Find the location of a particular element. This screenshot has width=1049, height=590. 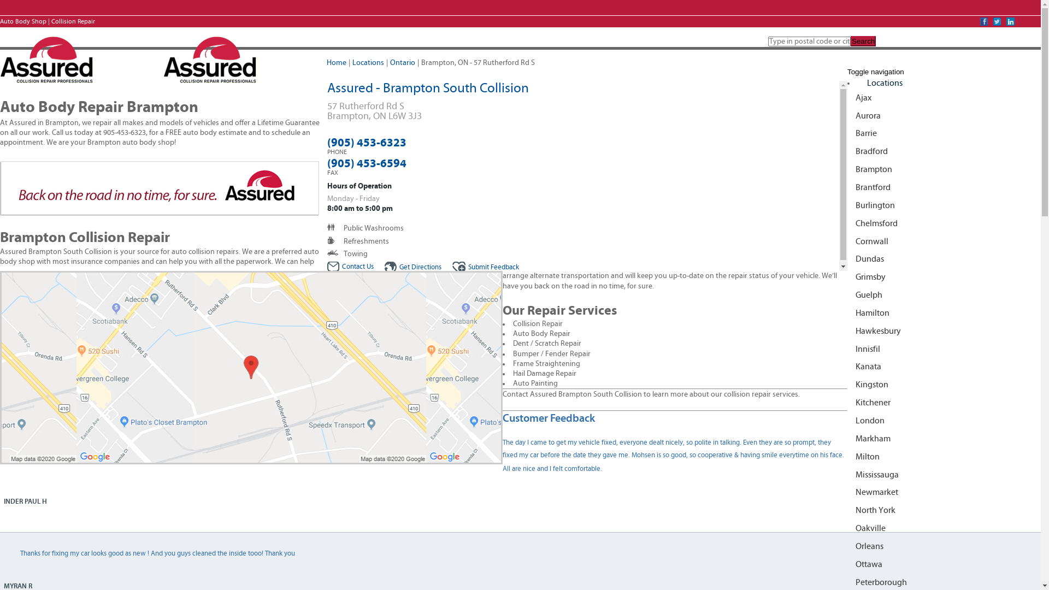

Barrie is located at coordinates (944, 133).